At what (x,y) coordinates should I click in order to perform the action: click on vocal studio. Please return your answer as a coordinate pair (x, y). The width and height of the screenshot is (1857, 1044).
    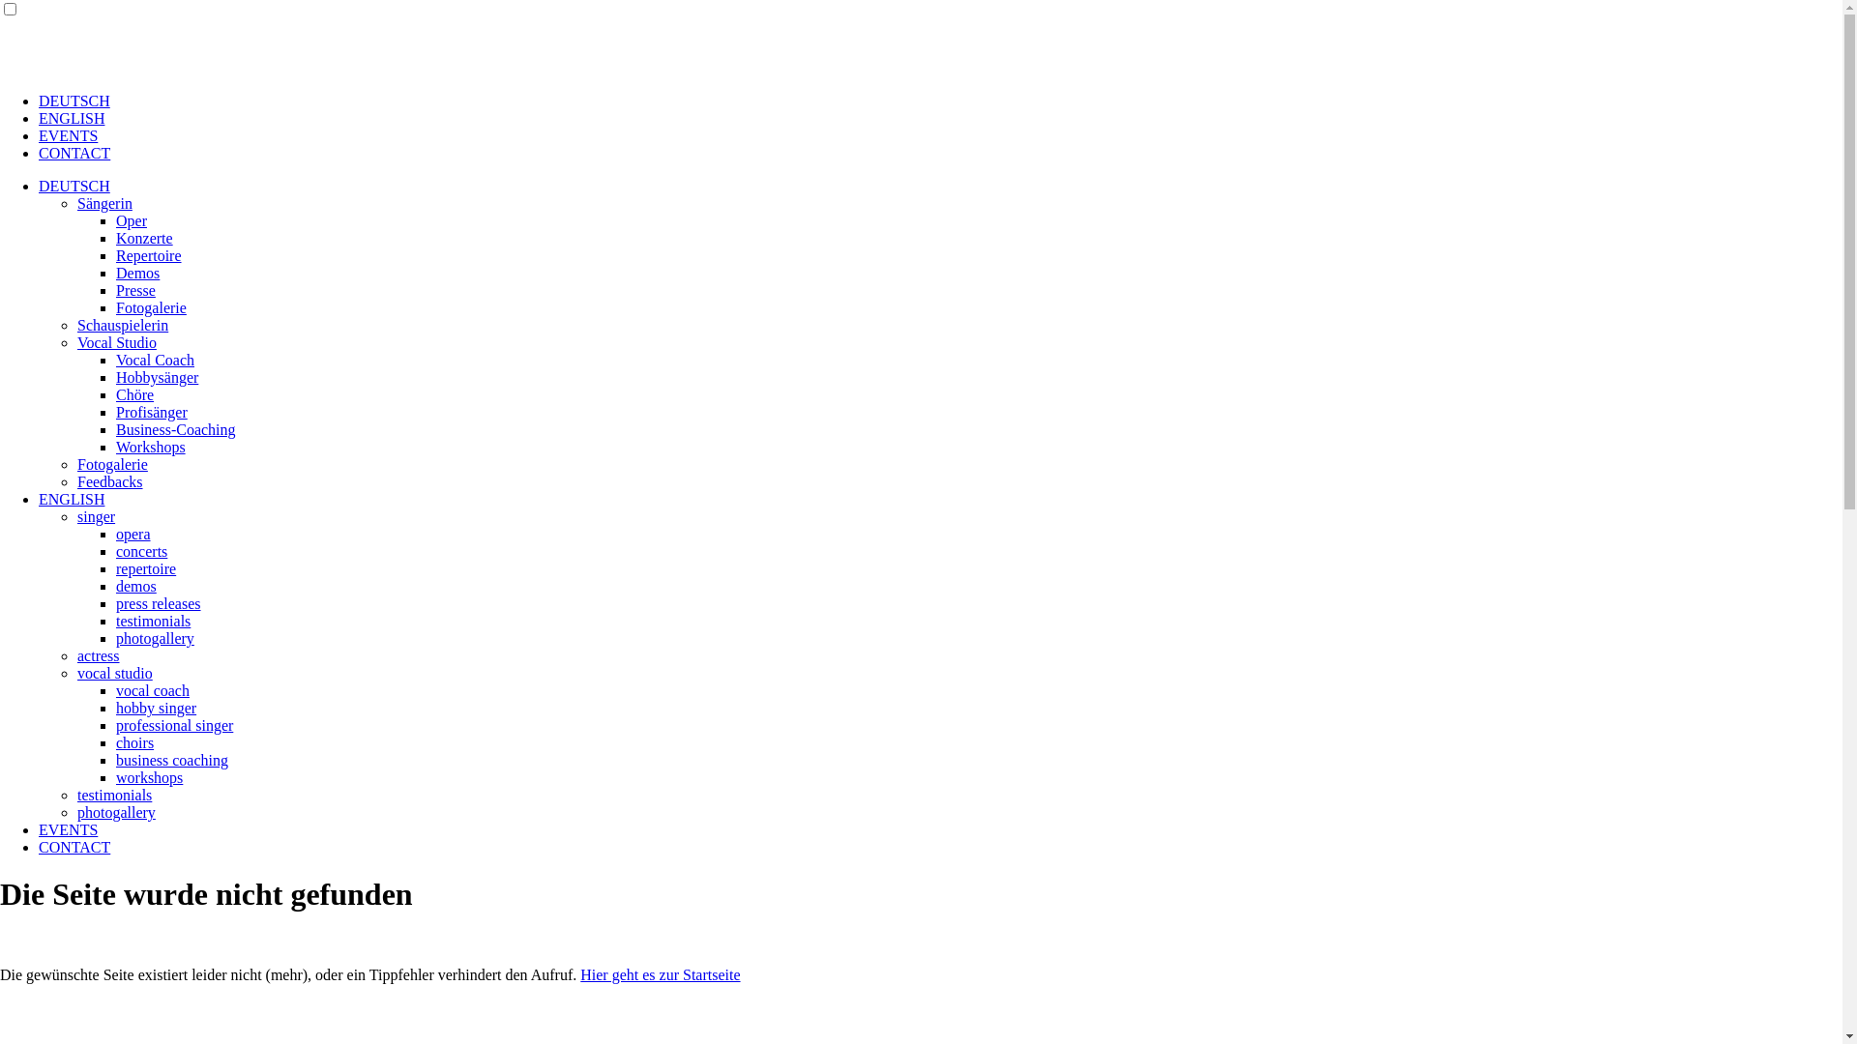
    Looking at the image, I should click on (115, 673).